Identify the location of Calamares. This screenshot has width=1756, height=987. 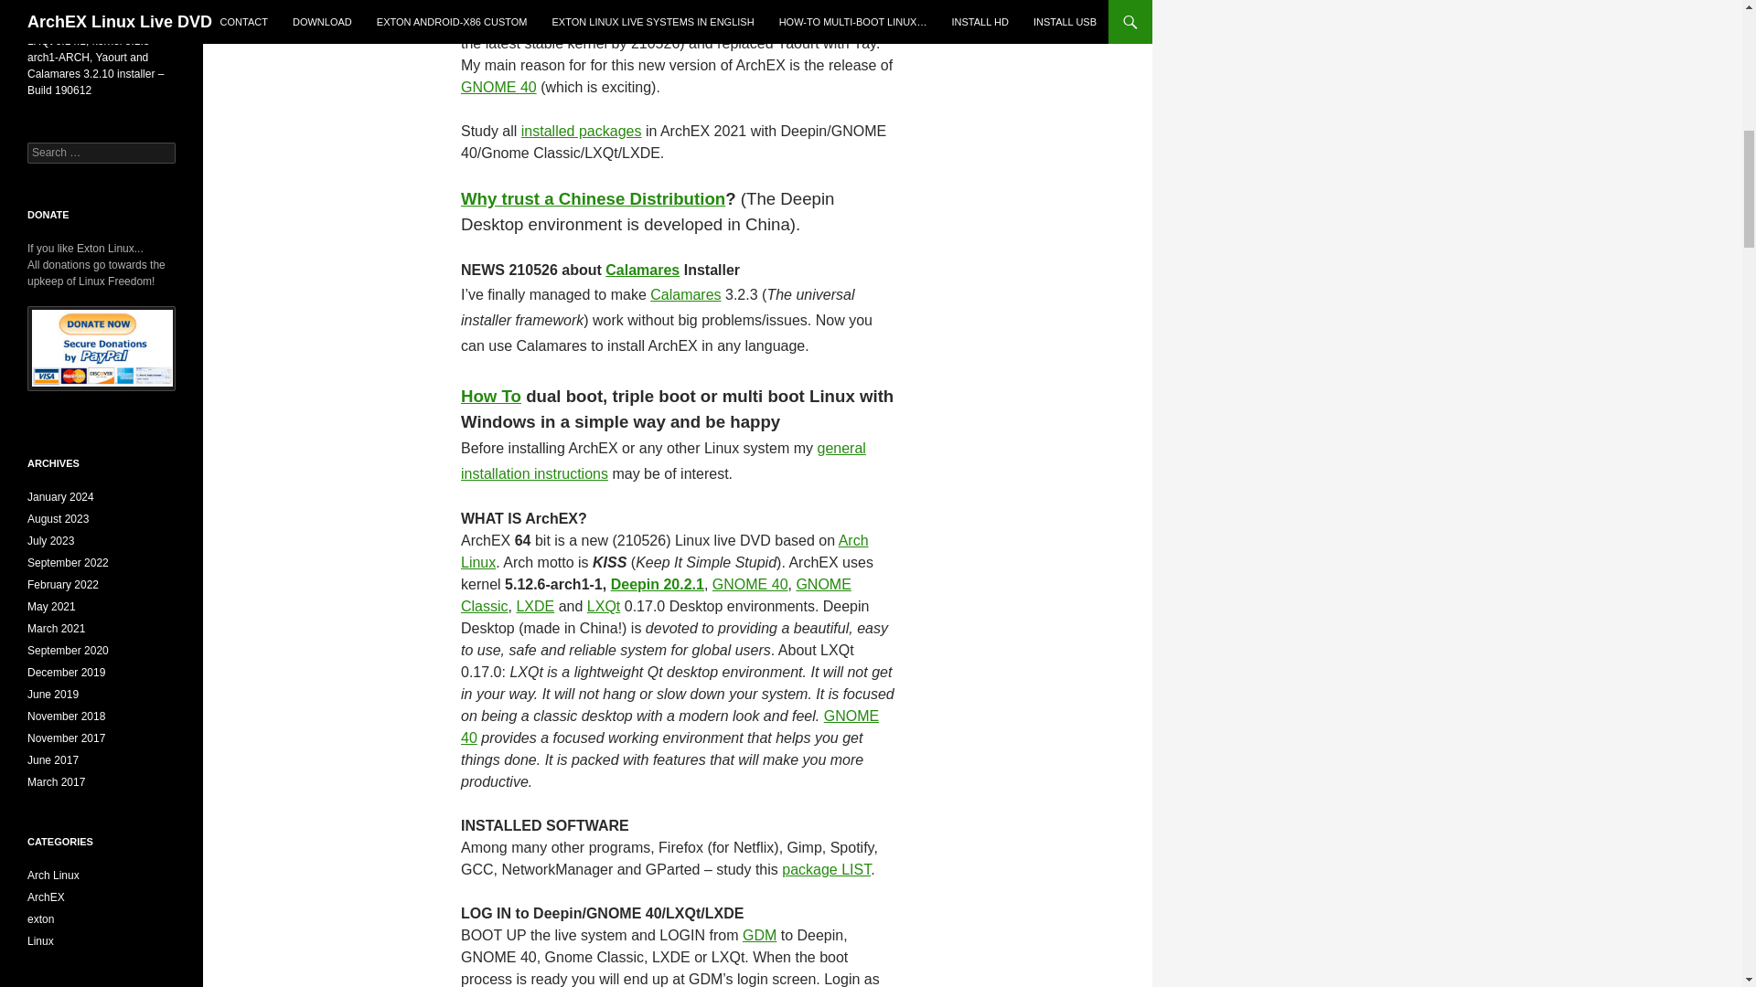
(642, 270).